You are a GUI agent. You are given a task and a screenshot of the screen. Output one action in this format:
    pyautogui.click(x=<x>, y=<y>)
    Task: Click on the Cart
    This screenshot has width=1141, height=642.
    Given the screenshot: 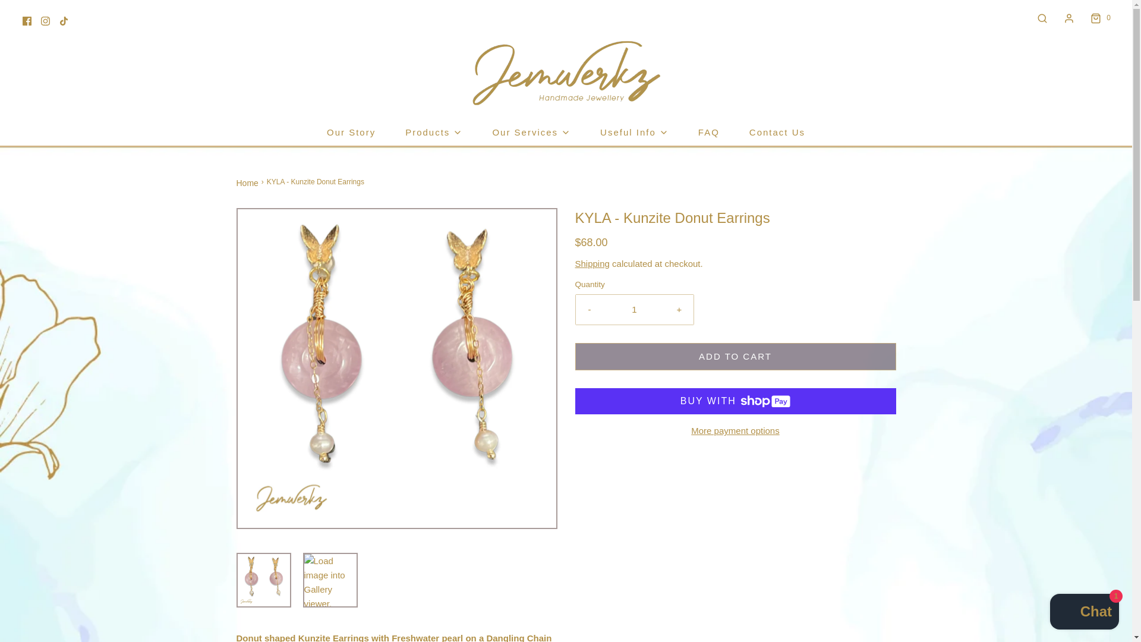 What is the action you would take?
    pyautogui.click(x=1099, y=18)
    